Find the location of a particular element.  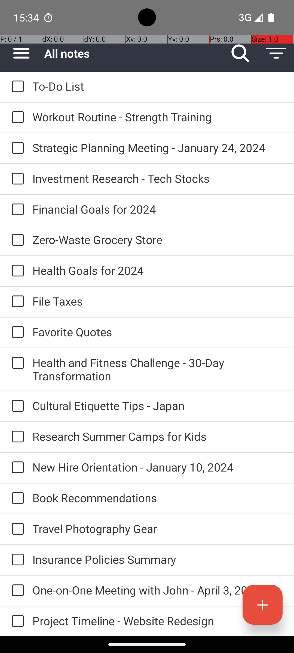

Financial Goals for 2024 is located at coordinates (158, 209).